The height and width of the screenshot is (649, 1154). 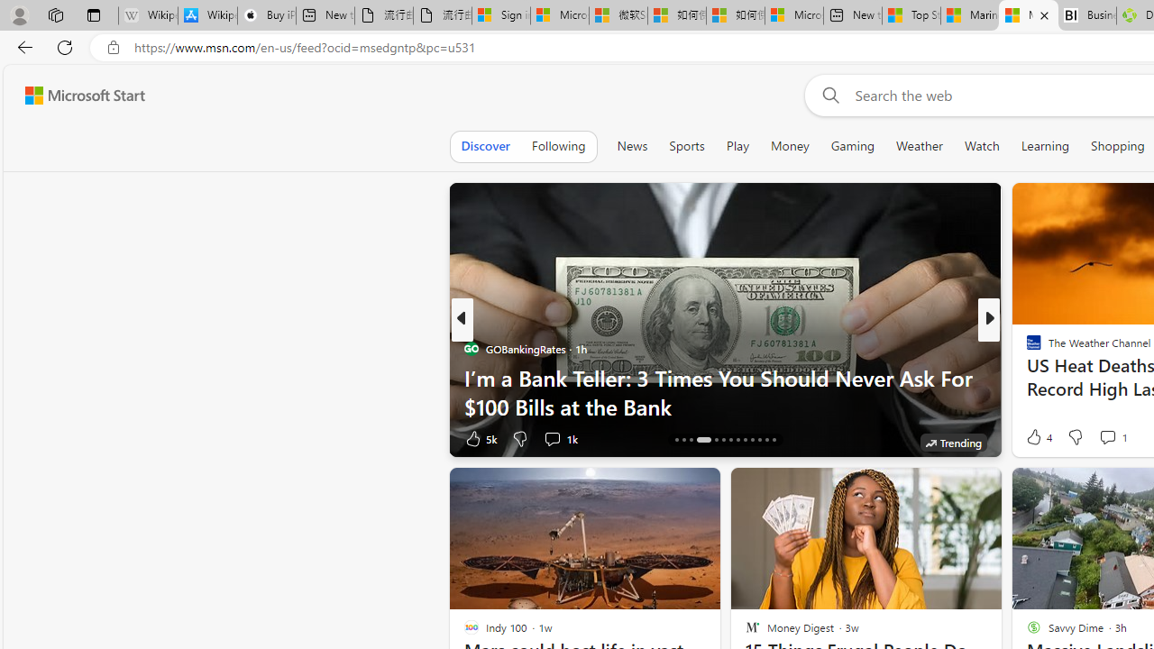 What do you see at coordinates (1026, 348) in the screenshot?
I see `MSNBC` at bounding box center [1026, 348].